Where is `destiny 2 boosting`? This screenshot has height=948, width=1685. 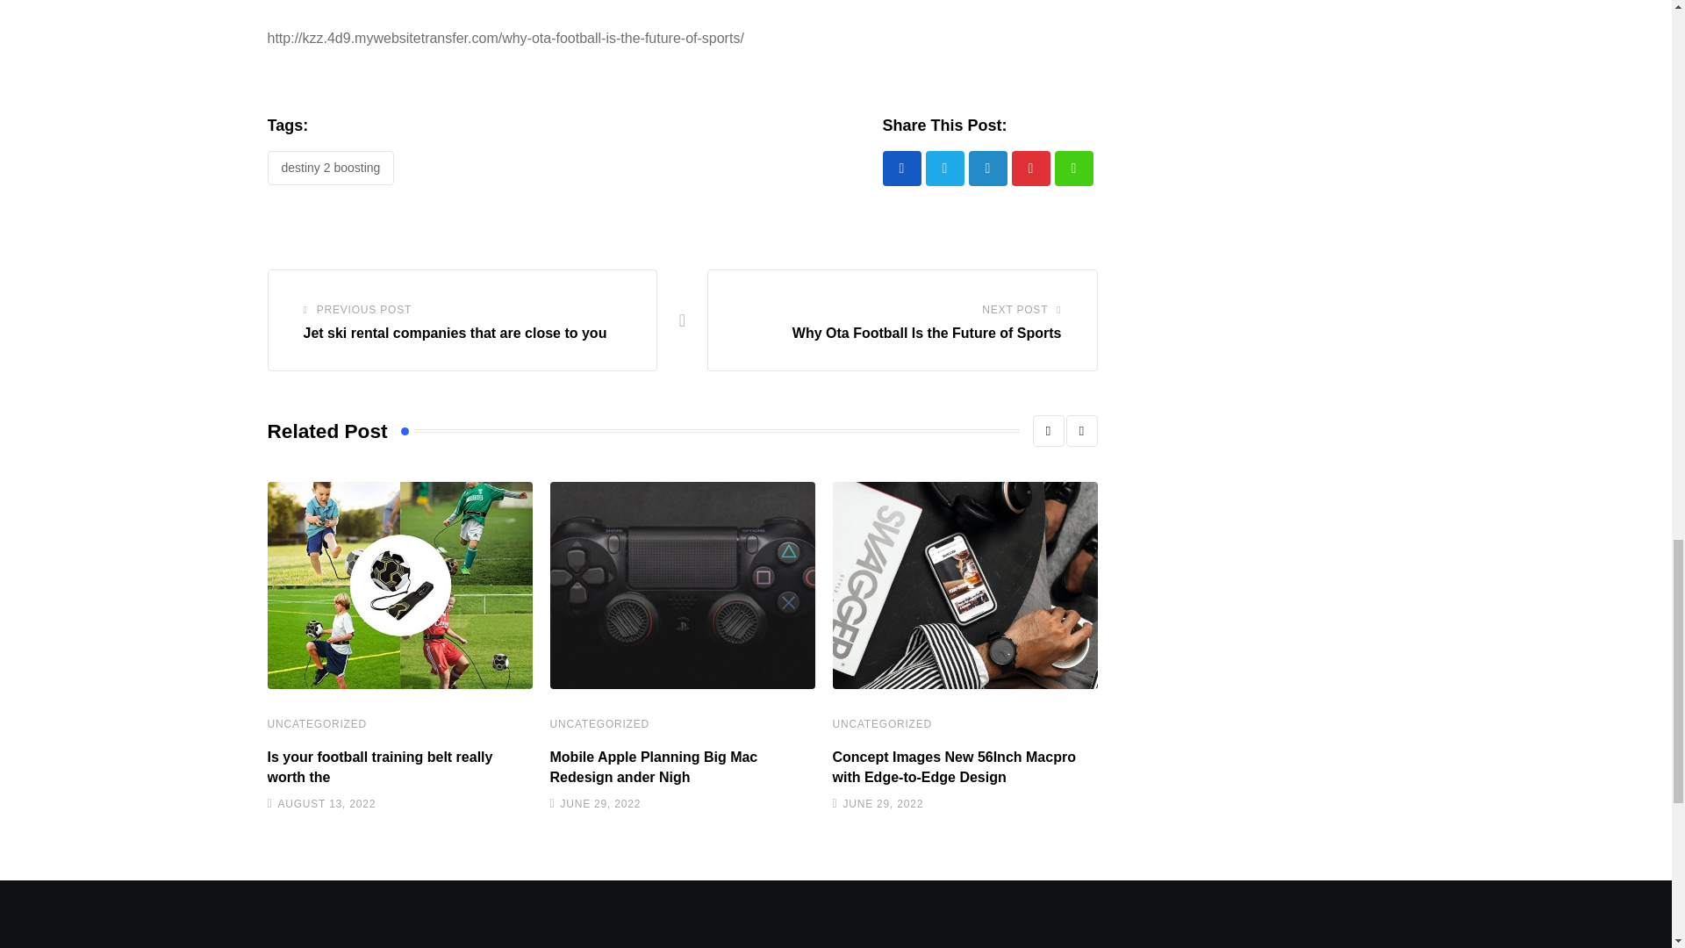
destiny 2 boosting is located at coordinates (330, 168).